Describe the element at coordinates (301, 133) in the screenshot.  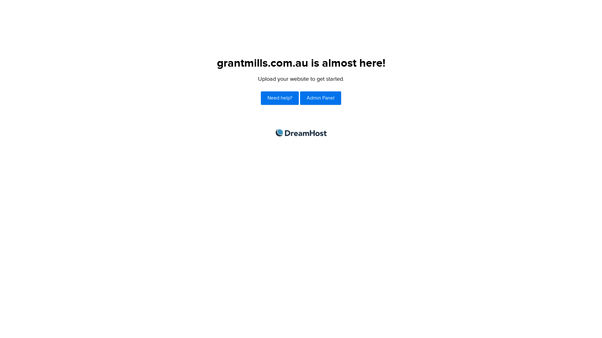
I see `DreamHost` at that location.